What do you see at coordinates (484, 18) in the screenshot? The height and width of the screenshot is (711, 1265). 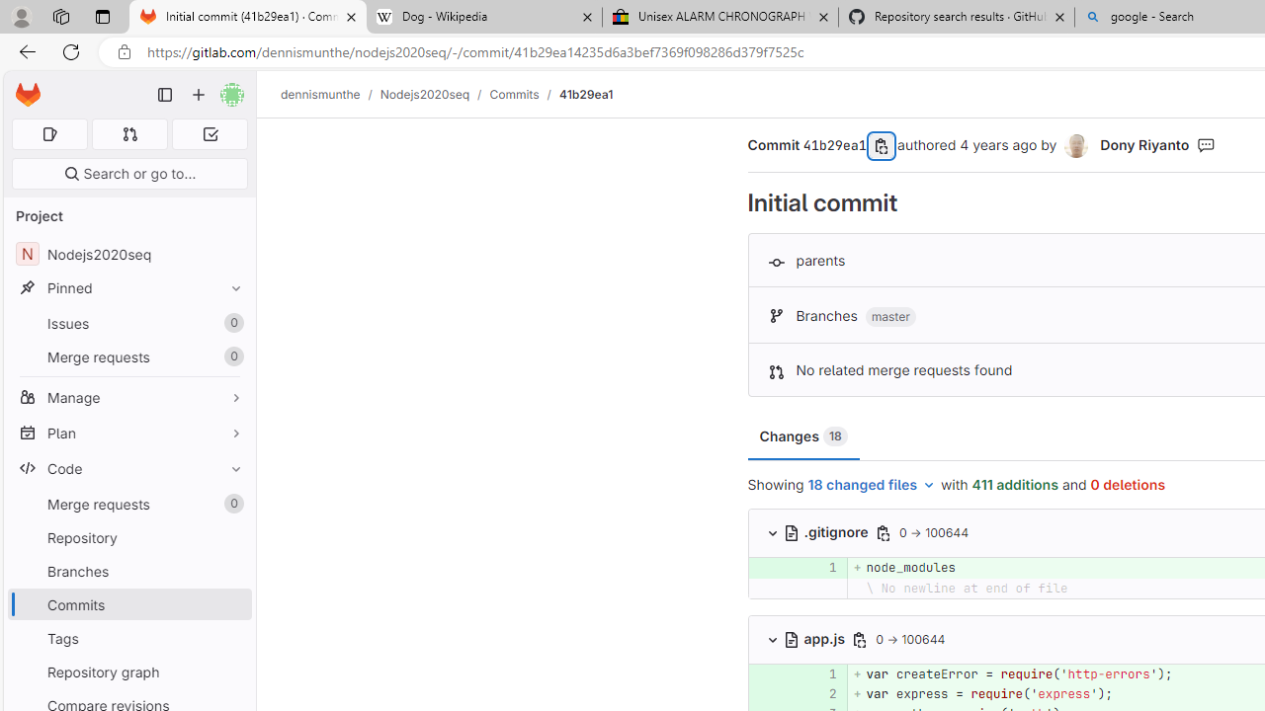 I see `Dog - Wikipedia` at bounding box center [484, 18].